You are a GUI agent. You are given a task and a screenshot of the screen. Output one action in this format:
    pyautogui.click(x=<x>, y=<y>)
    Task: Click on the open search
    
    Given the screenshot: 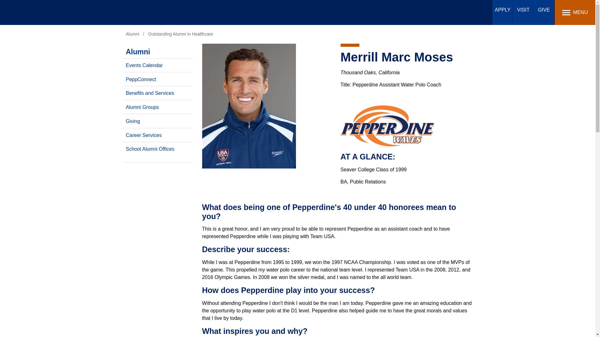 What is the action you would take?
    pyautogui.click(x=487, y=12)
    